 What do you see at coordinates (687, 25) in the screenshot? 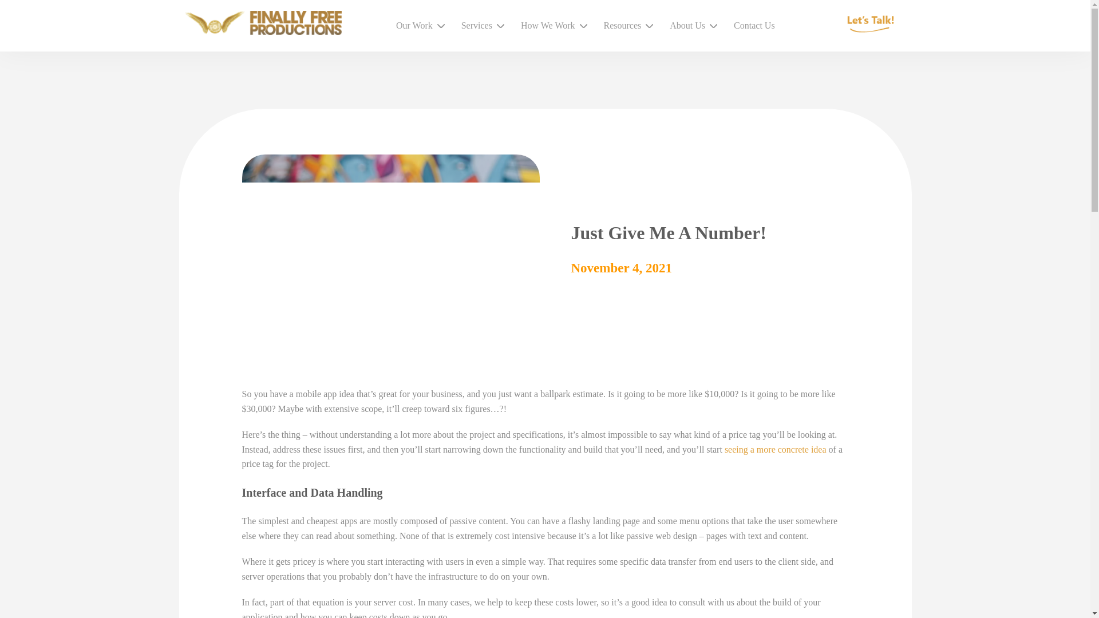
I see `About Us` at bounding box center [687, 25].